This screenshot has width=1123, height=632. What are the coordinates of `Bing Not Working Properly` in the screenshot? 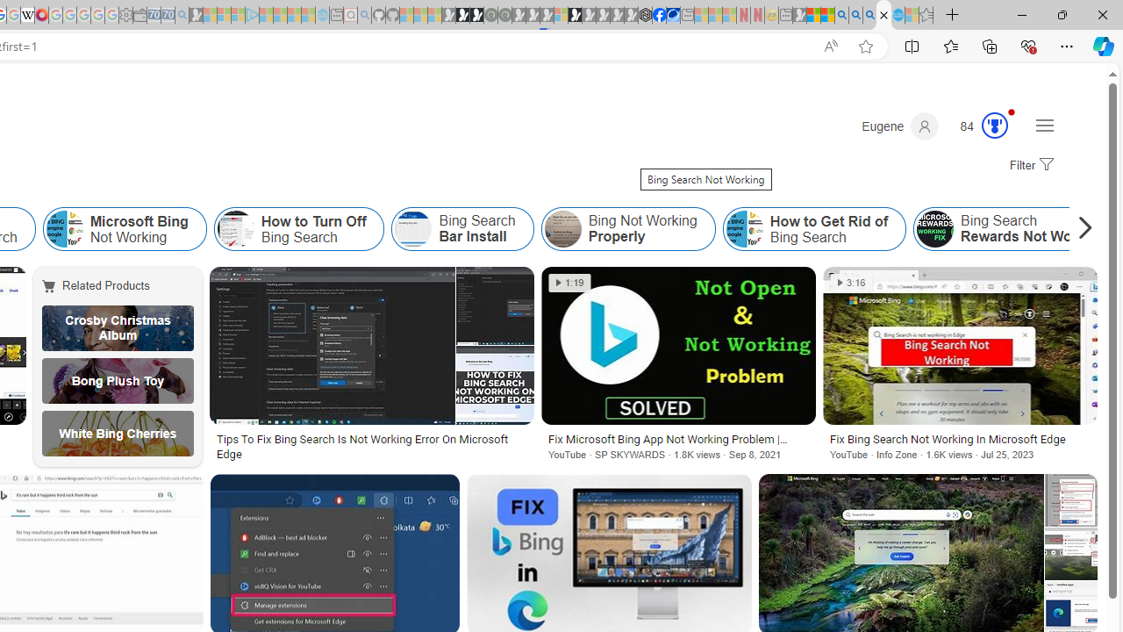 It's located at (628, 228).